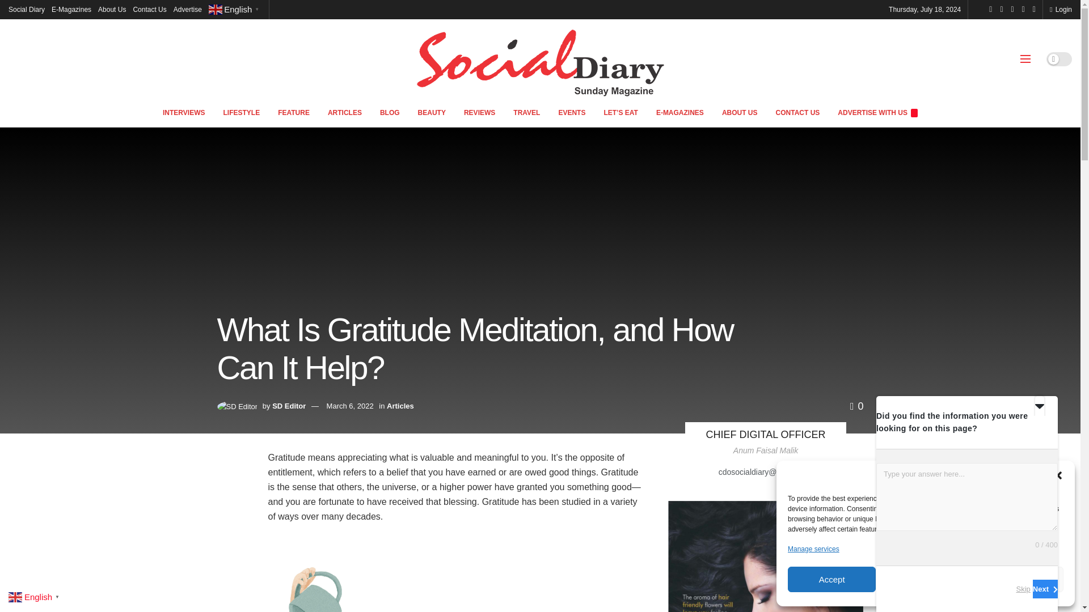 This screenshot has height=612, width=1089. What do you see at coordinates (71, 9) in the screenshot?
I see `E-Magazines` at bounding box center [71, 9].